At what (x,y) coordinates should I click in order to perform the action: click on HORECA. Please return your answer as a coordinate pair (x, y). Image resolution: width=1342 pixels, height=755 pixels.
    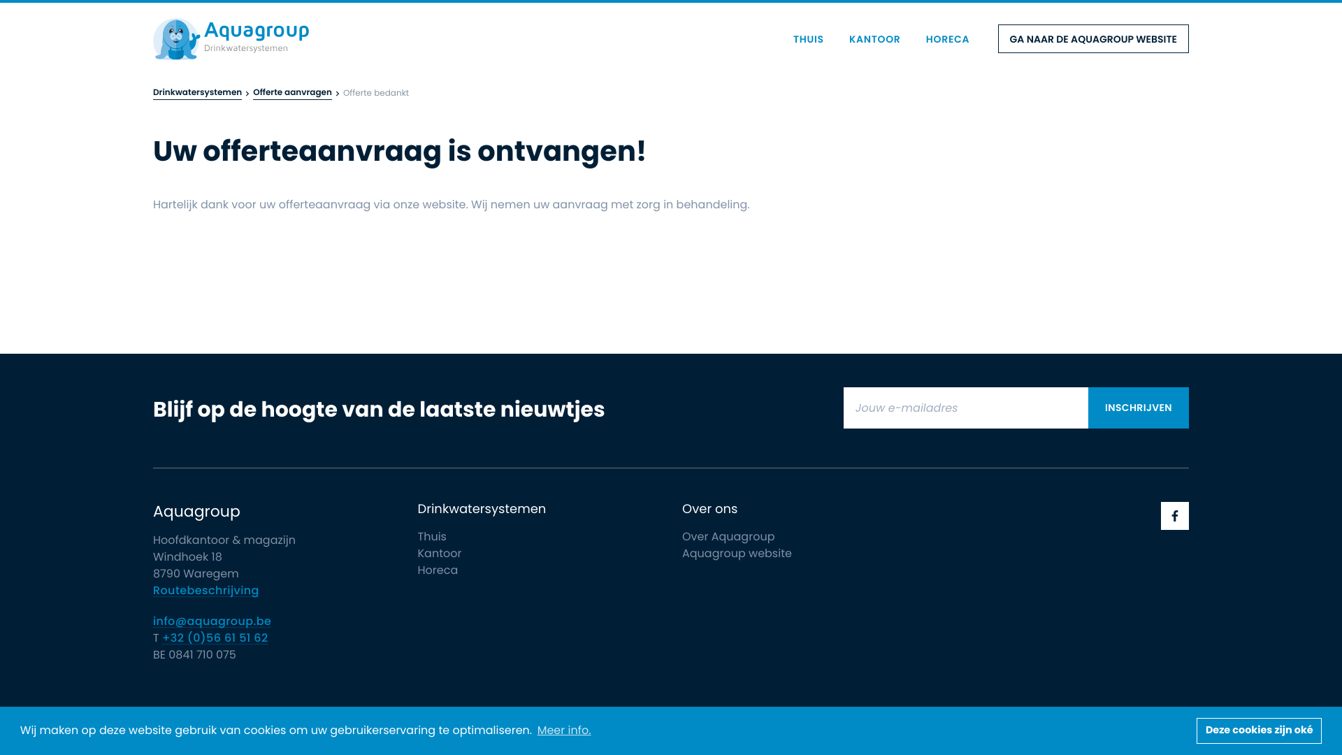
    Looking at the image, I should click on (948, 39).